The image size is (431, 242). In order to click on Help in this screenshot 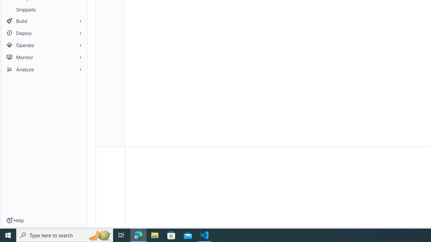, I will do `click(15, 220)`.